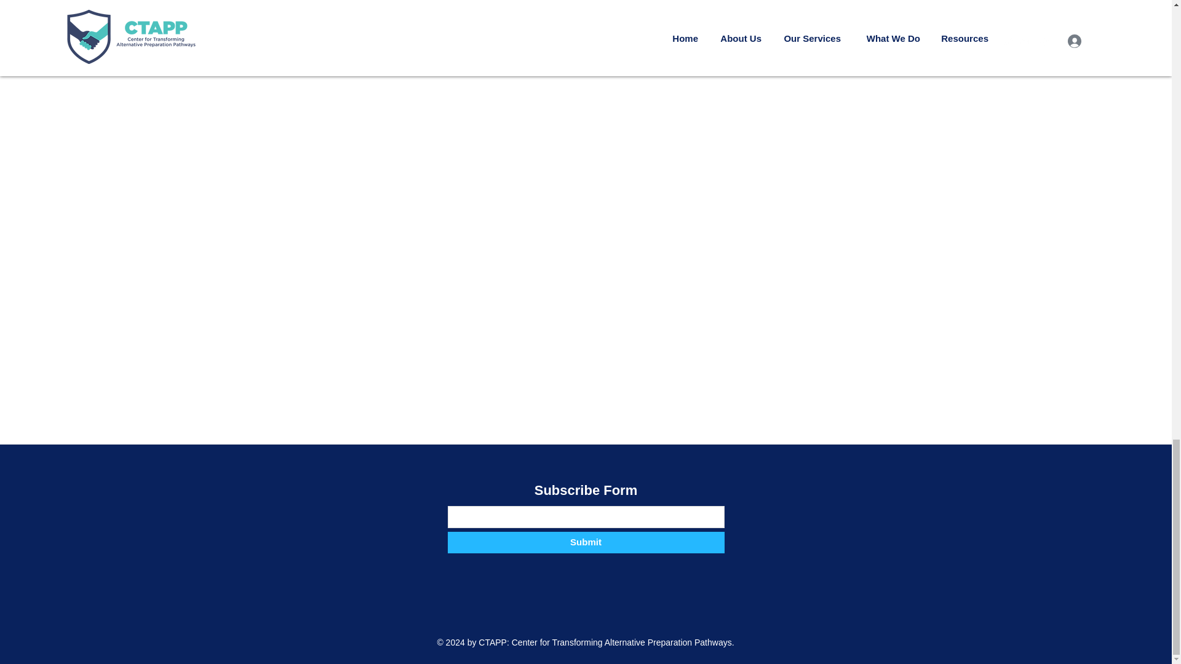 The width and height of the screenshot is (1181, 664). Describe the element at coordinates (586, 542) in the screenshot. I see `Submit` at that location.